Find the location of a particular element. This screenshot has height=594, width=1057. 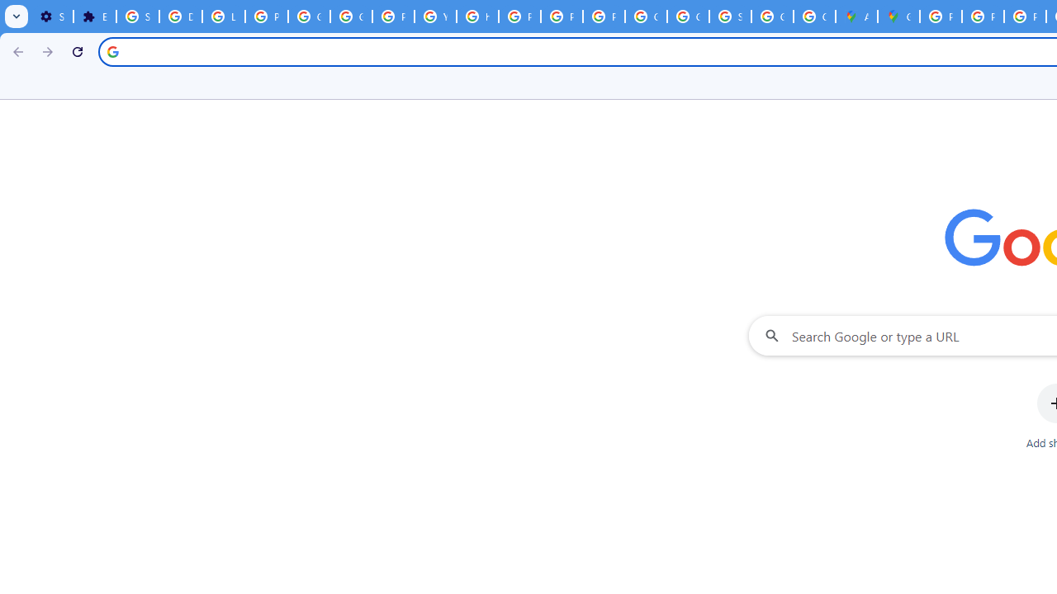

Privacy Help Center - Policies Help is located at coordinates (983, 16).